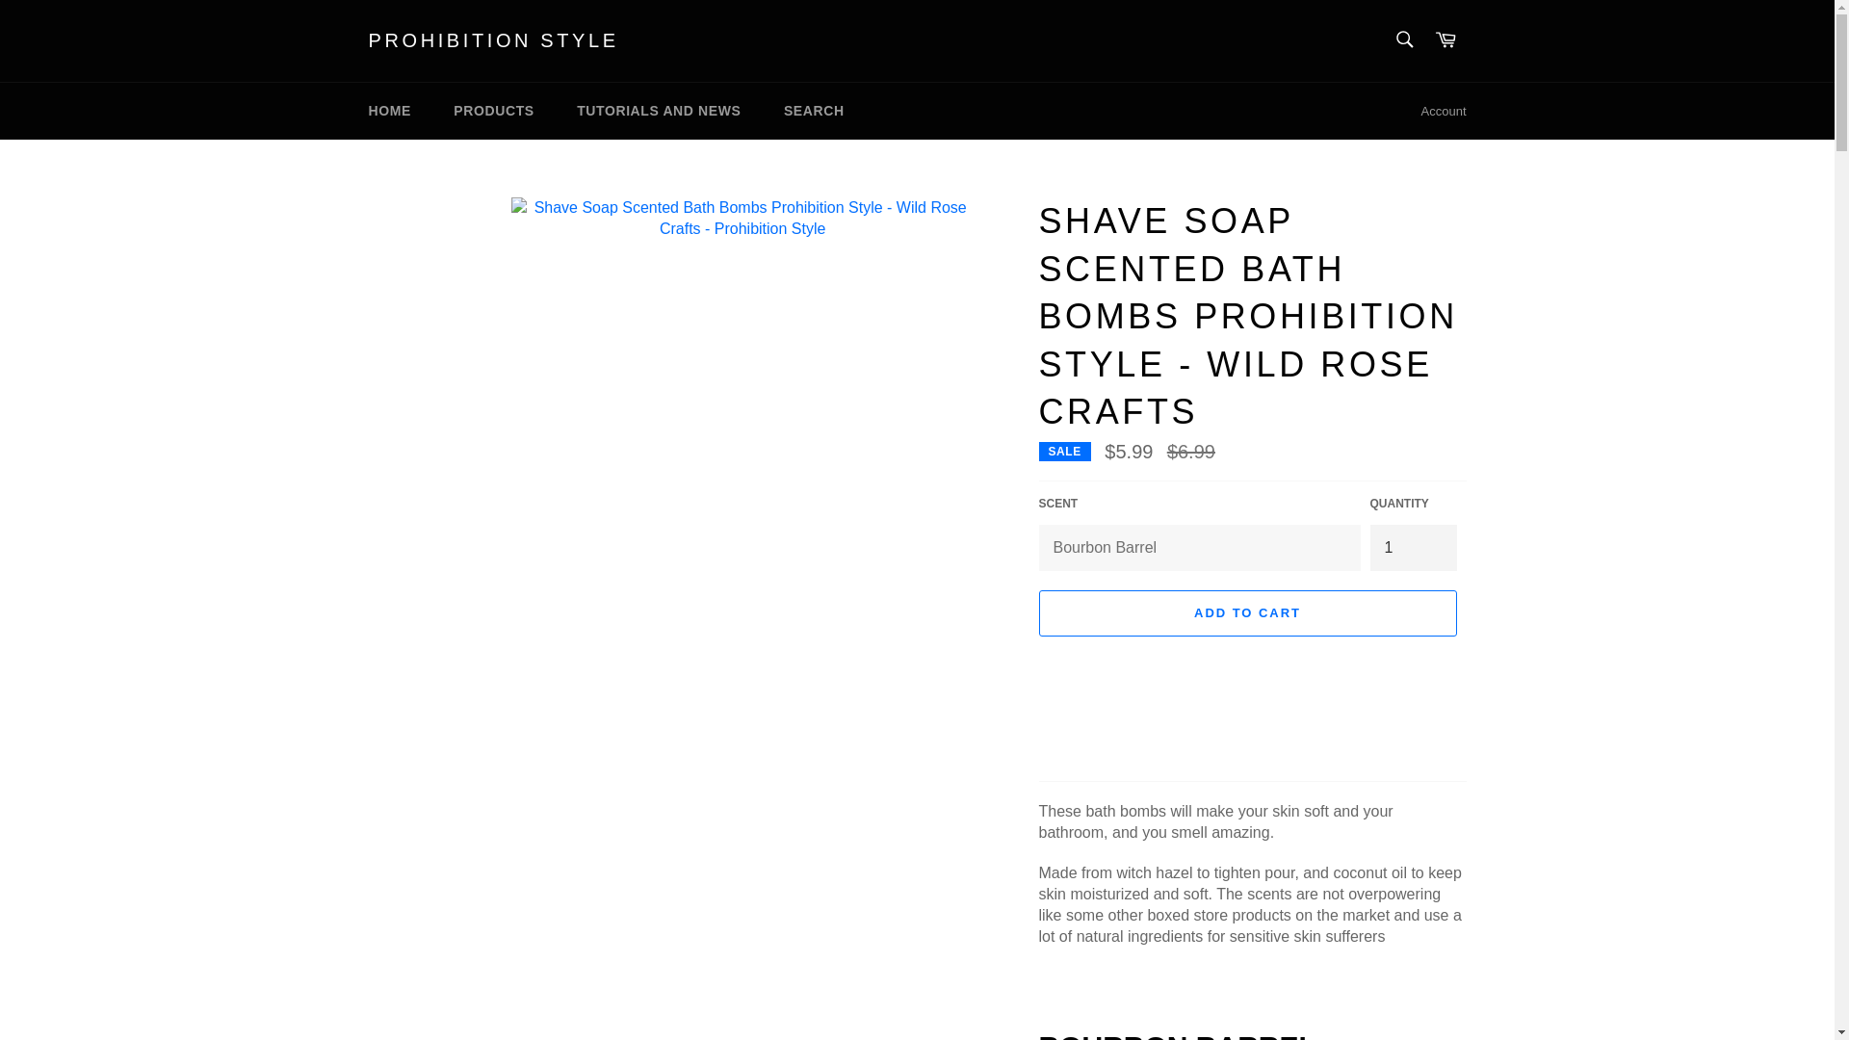 The width and height of the screenshot is (1849, 1040). What do you see at coordinates (814, 111) in the screenshot?
I see `SEARCH` at bounding box center [814, 111].